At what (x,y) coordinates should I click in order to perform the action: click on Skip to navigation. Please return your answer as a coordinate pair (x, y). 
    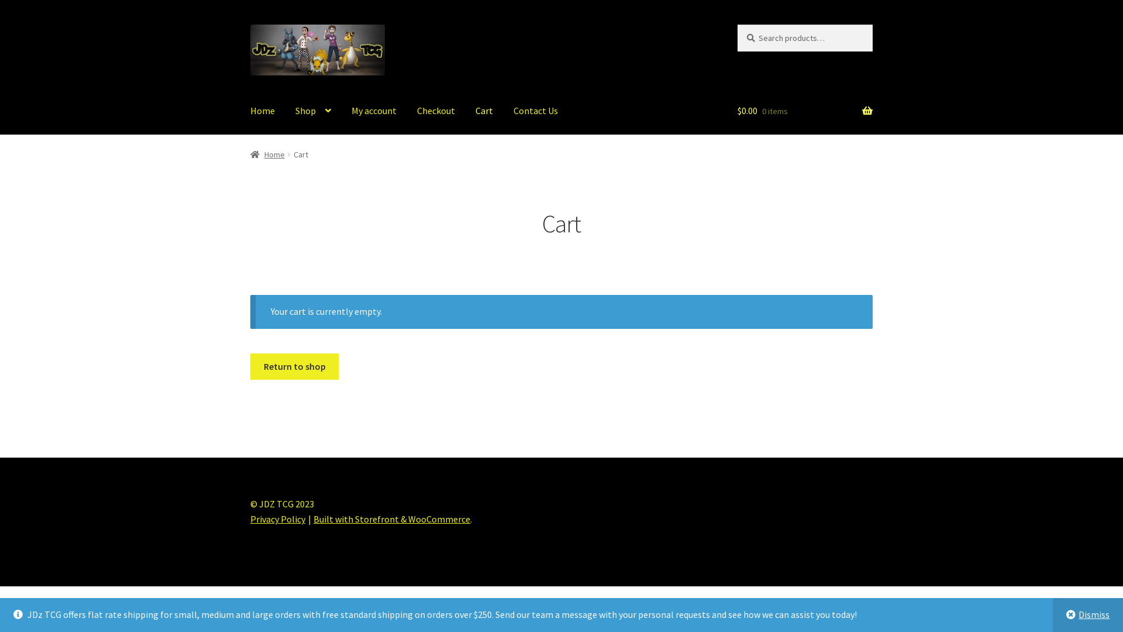
    Looking at the image, I should click on (250, 25).